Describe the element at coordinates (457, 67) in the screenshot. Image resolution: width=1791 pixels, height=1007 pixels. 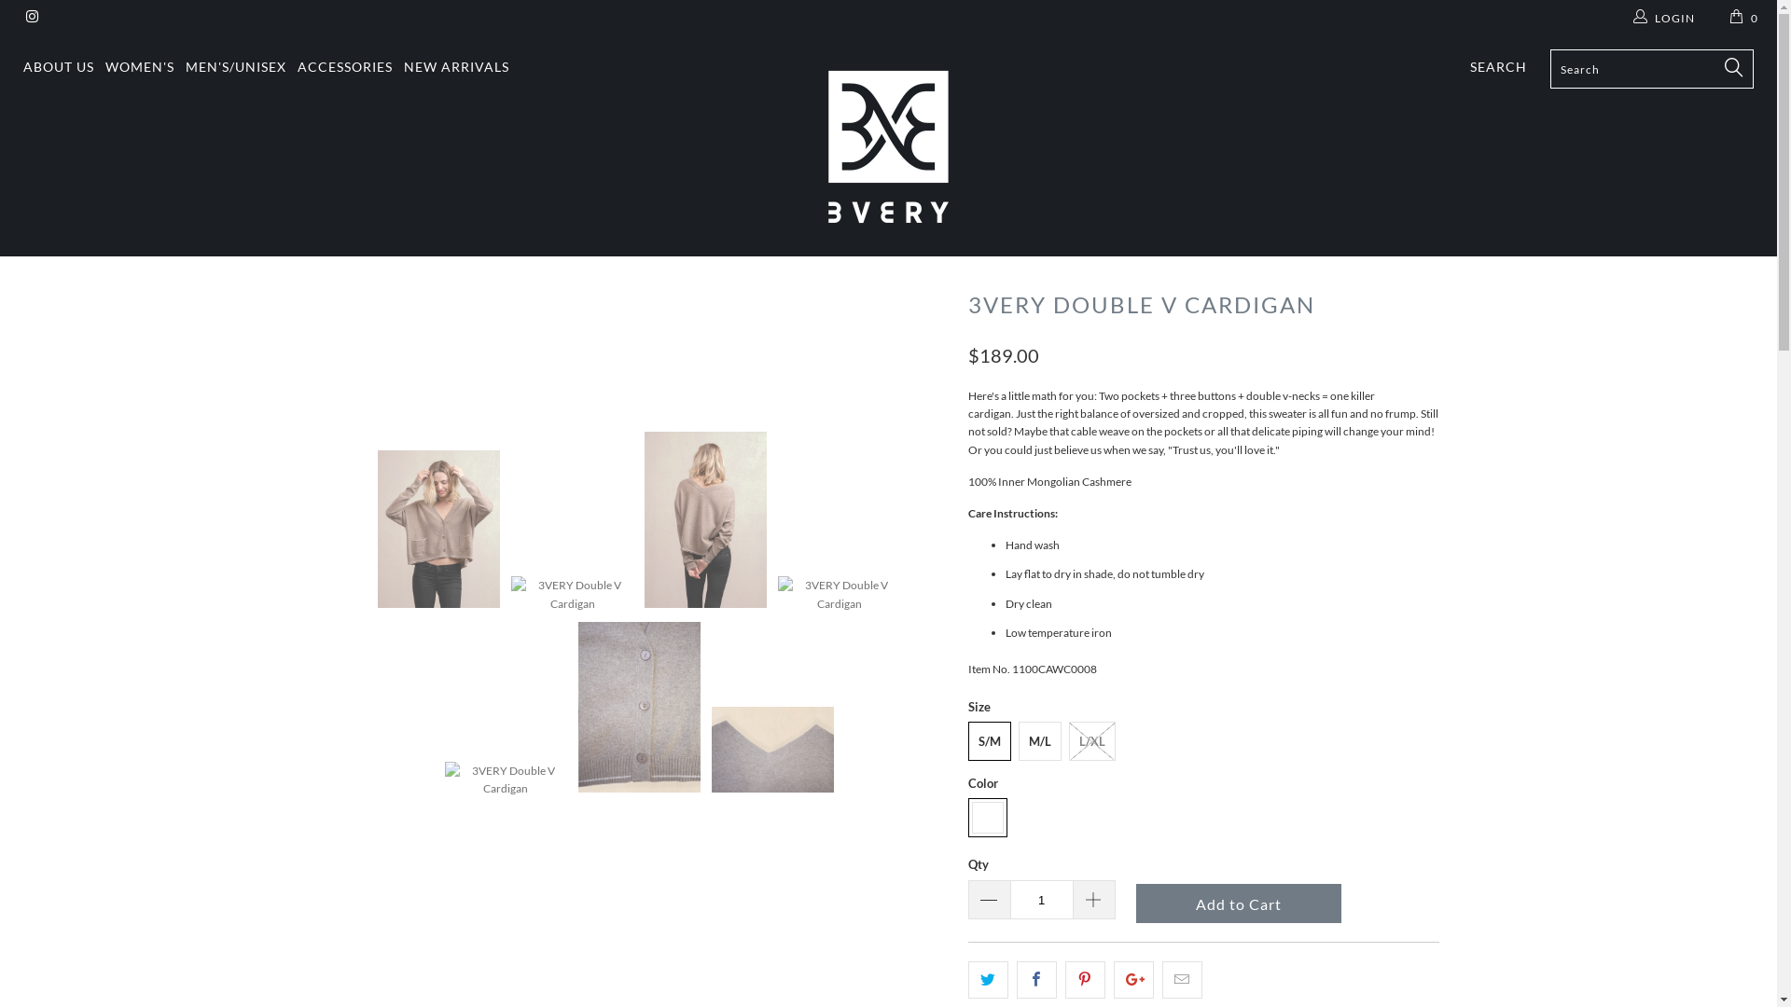
I see `NEW ARRIVALS` at that location.